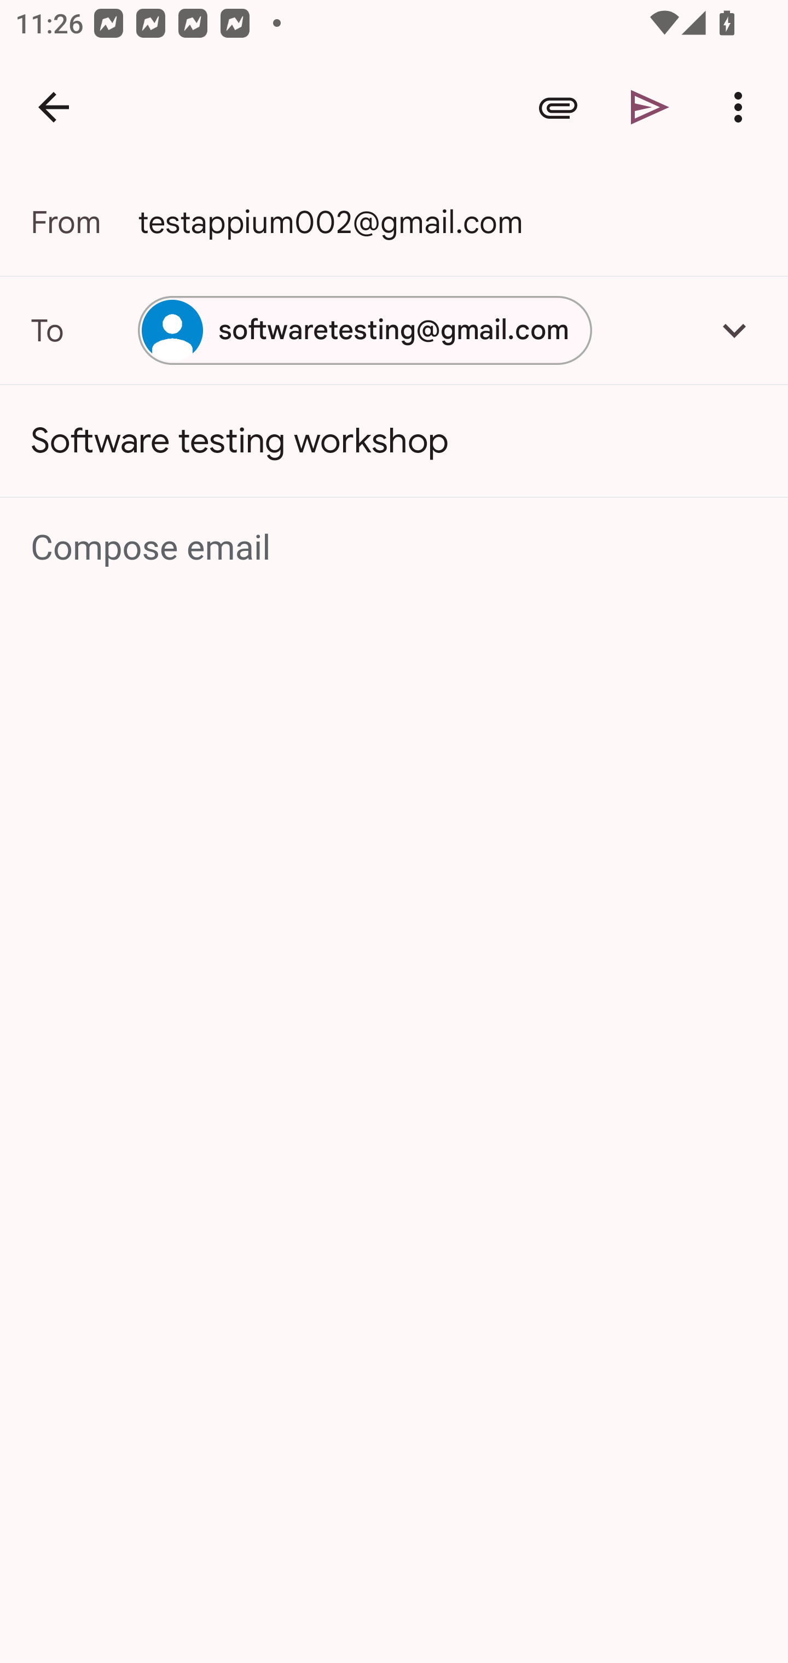  Describe the element at coordinates (54, 107) in the screenshot. I see `Navigate up` at that location.